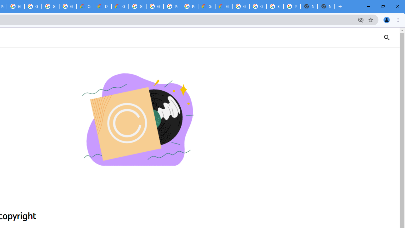 The width and height of the screenshot is (405, 228). What do you see at coordinates (155, 6) in the screenshot?
I see `Google Cloud Platform` at bounding box center [155, 6].